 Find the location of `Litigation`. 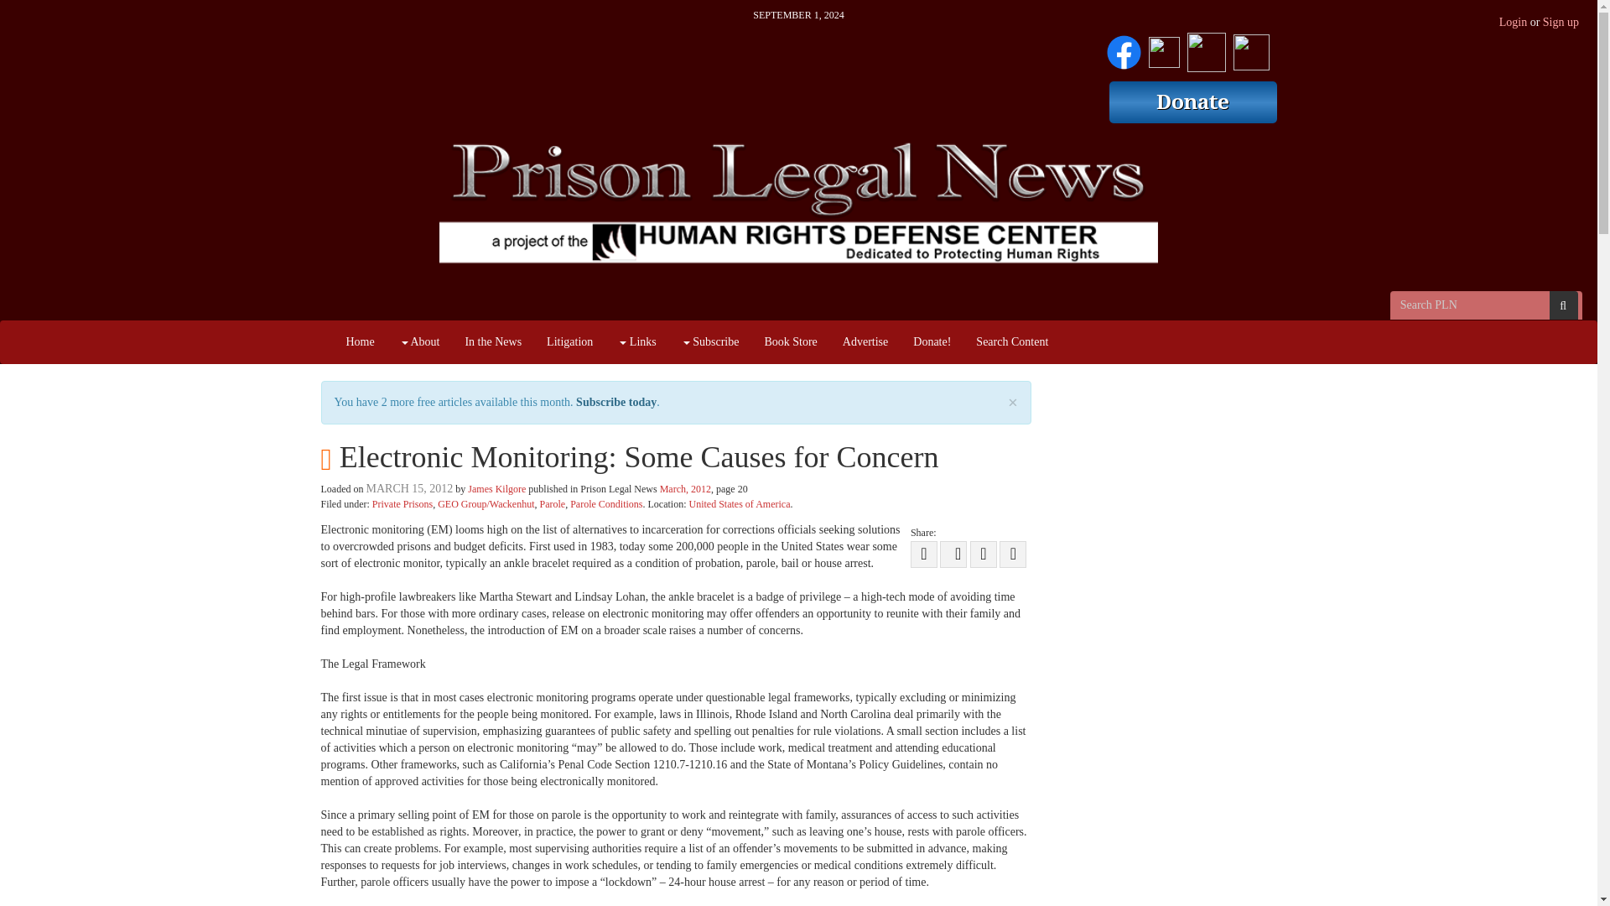

Litigation is located at coordinates (569, 342).